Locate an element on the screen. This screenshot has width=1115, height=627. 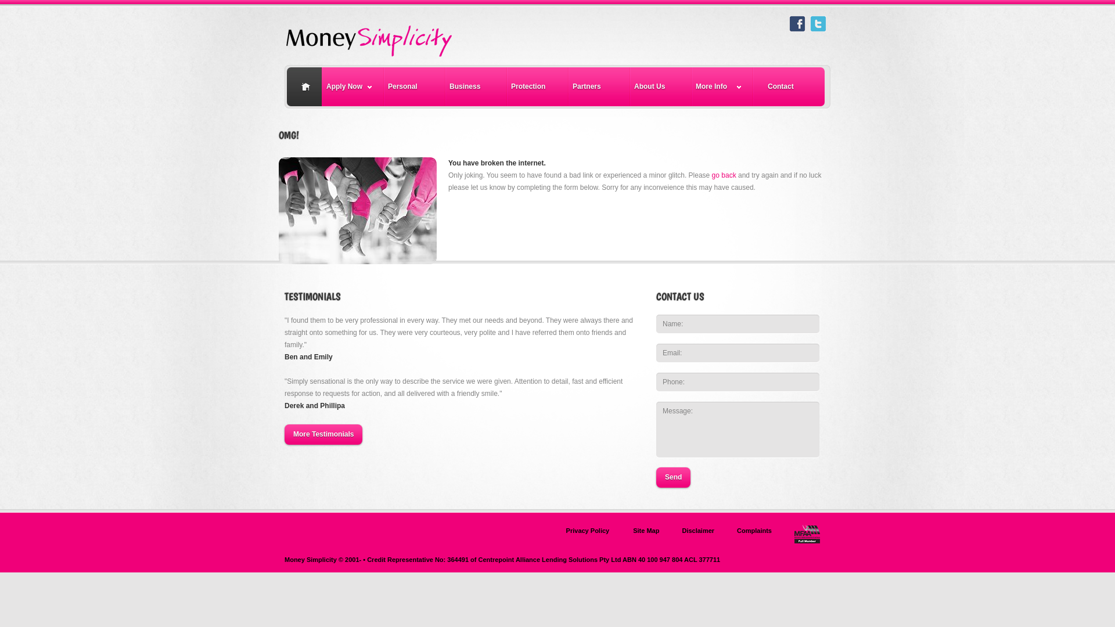
go back is located at coordinates (724, 175).